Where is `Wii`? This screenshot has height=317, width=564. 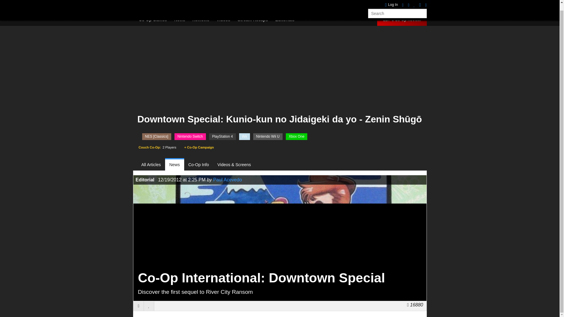
Wii is located at coordinates (244, 136).